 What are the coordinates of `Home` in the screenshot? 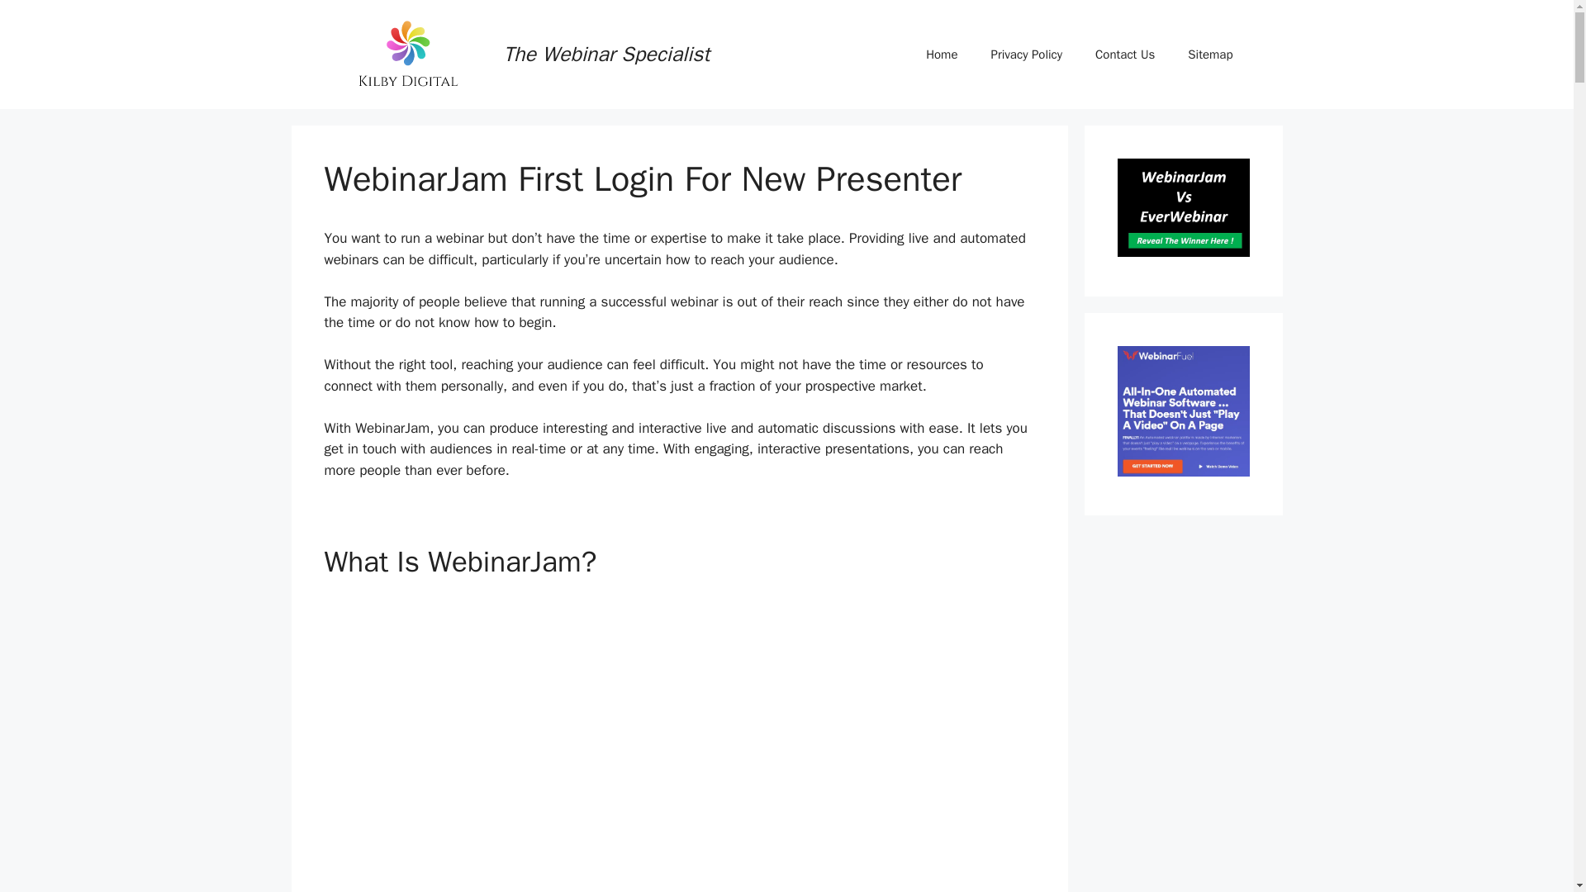 It's located at (941, 55).